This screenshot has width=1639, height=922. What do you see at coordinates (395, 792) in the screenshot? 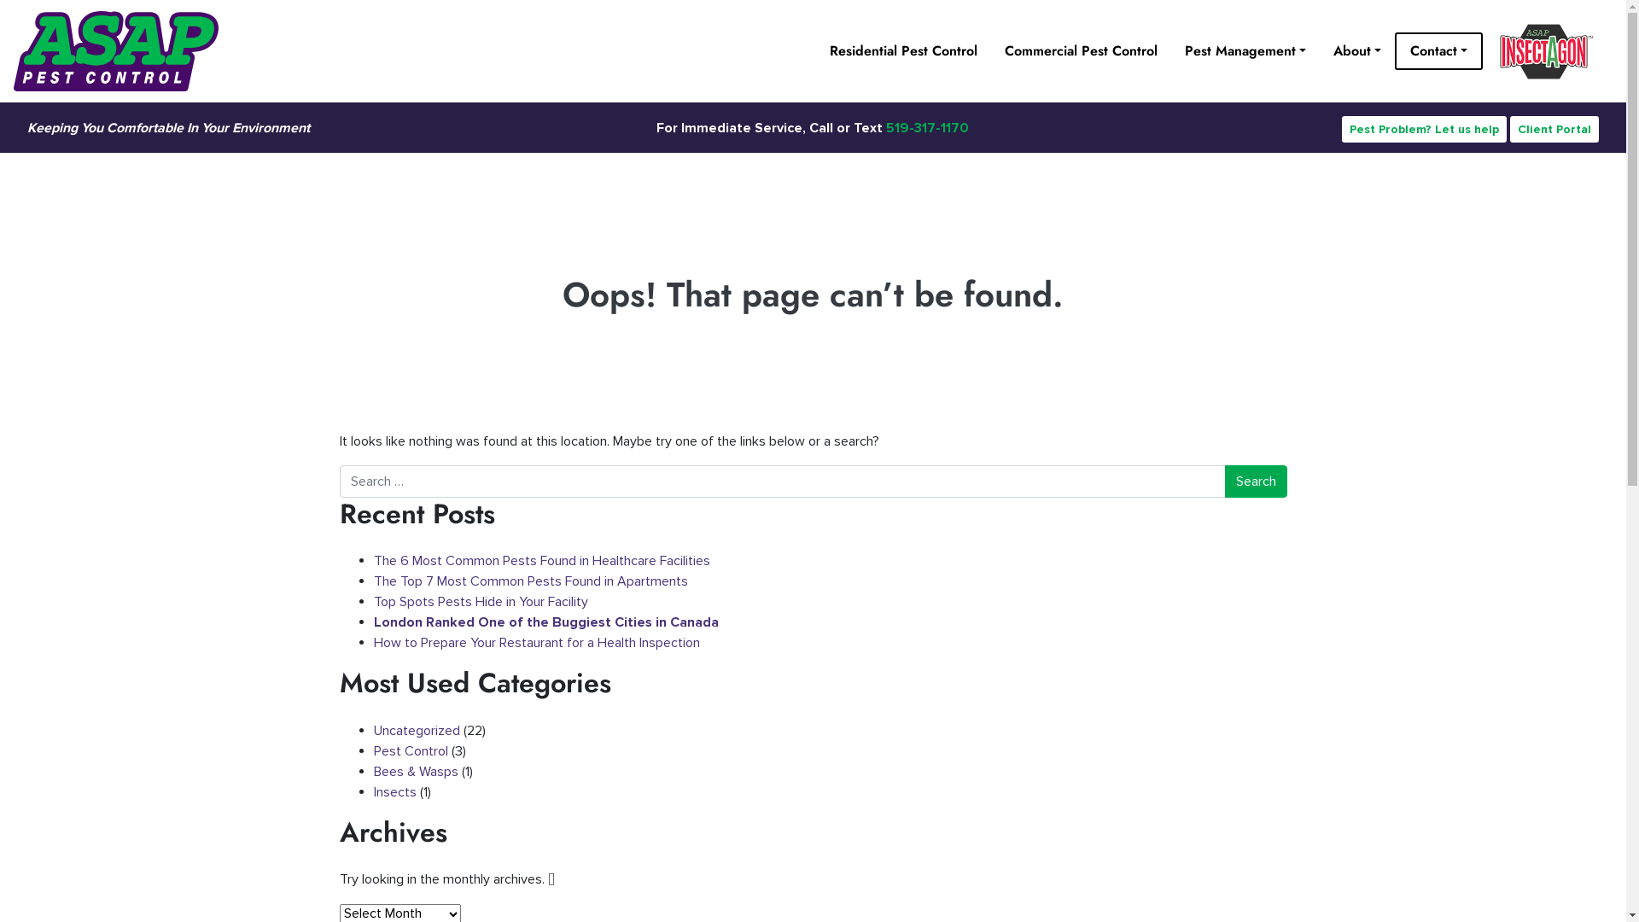
I see `Insects` at bounding box center [395, 792].